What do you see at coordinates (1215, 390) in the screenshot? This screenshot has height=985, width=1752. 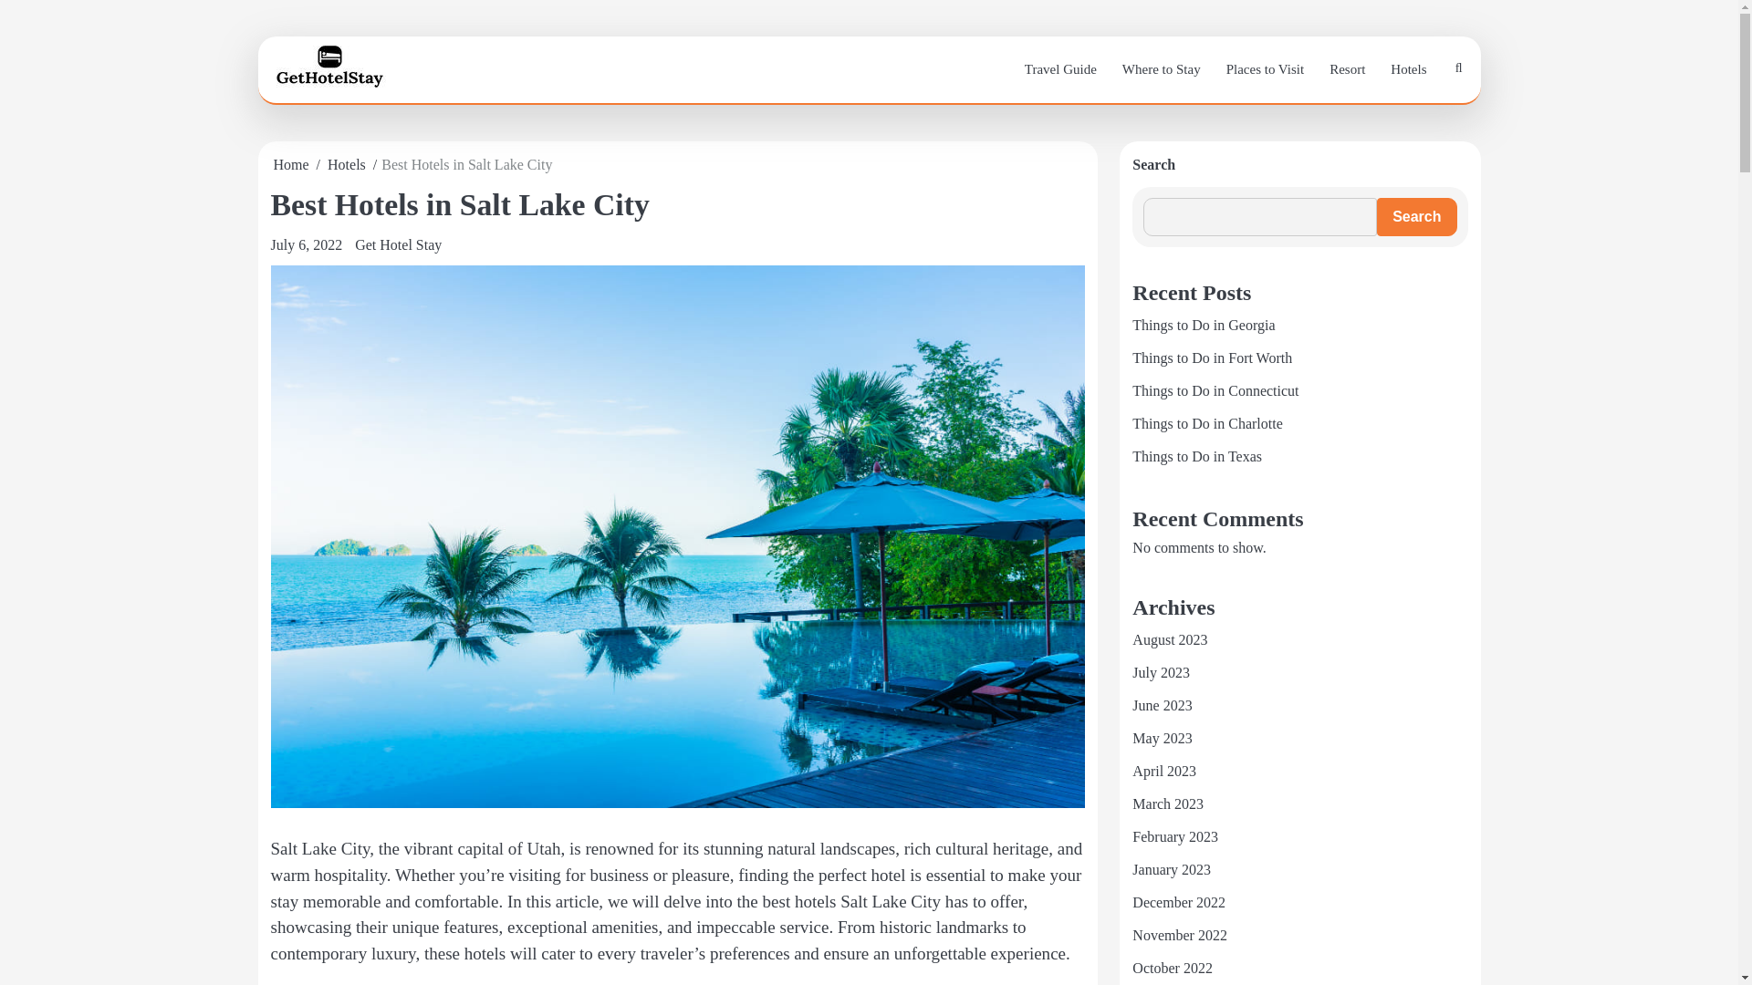 I see `Things to Do in Connecticut` at bounding box center [1215, 390].